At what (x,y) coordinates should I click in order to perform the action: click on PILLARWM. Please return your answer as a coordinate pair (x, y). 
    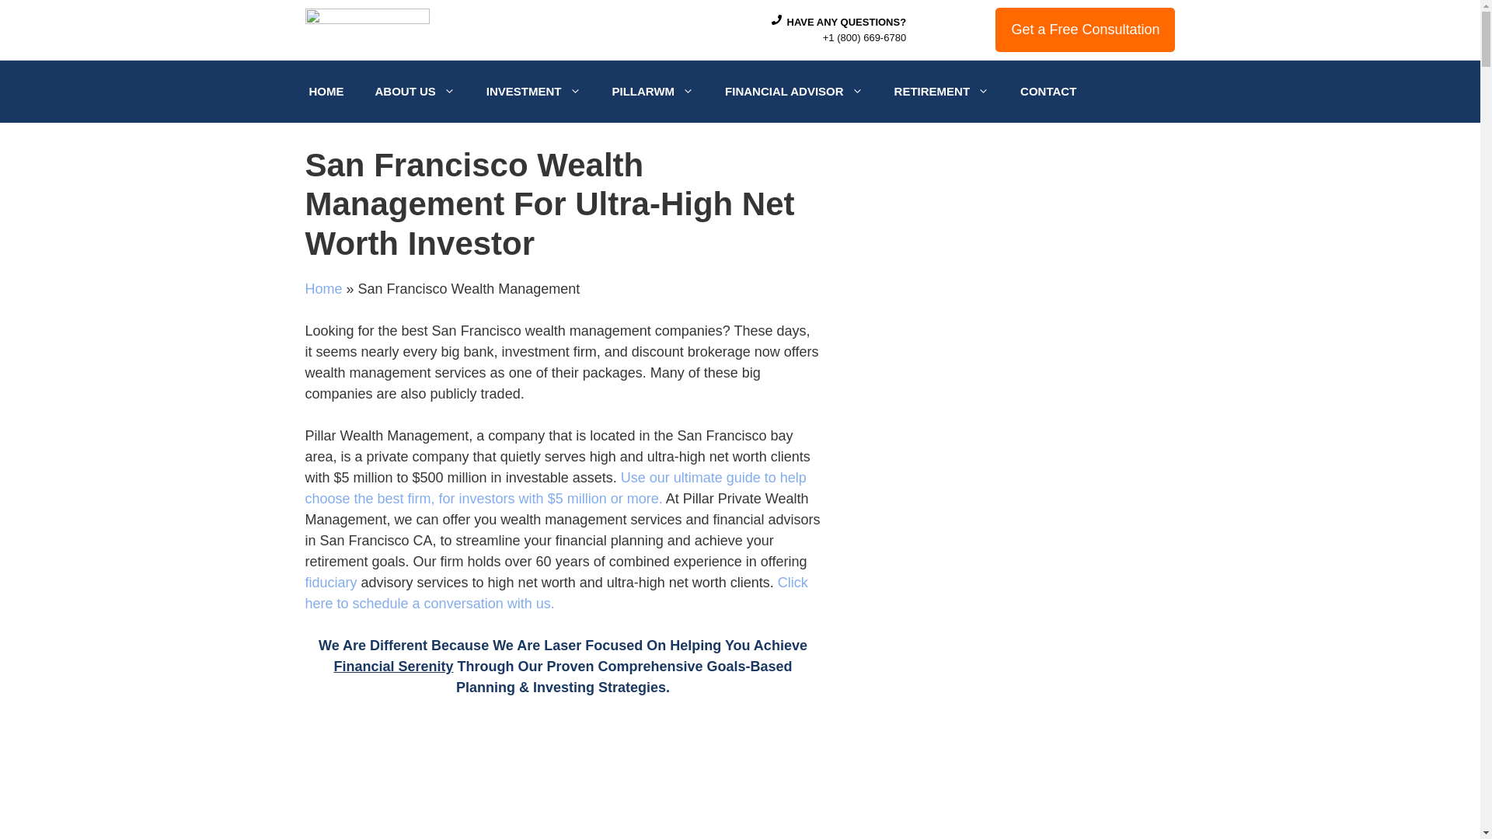
    Looking at the image, I should click on (653, 91).